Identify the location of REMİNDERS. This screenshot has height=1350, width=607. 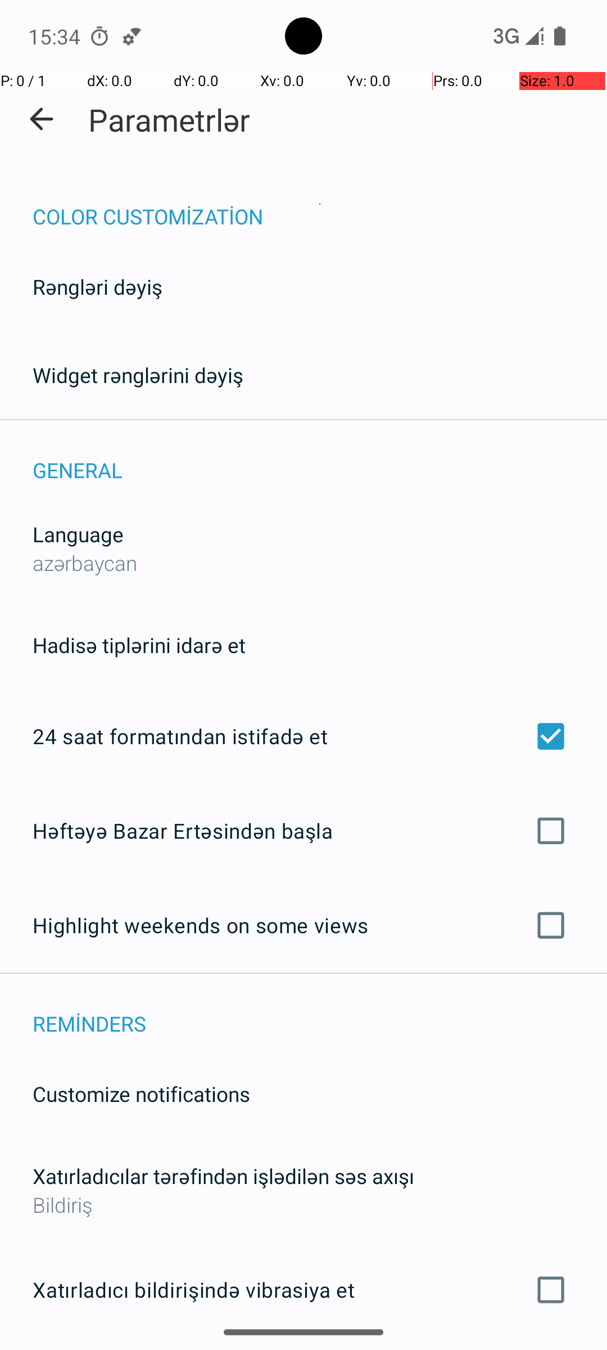
(320, 1011).